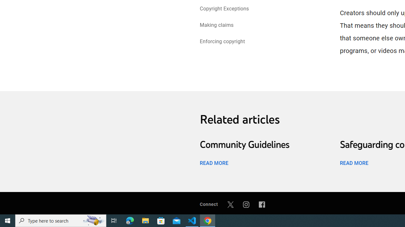  I want to click on Facebook, so click(262, 204).